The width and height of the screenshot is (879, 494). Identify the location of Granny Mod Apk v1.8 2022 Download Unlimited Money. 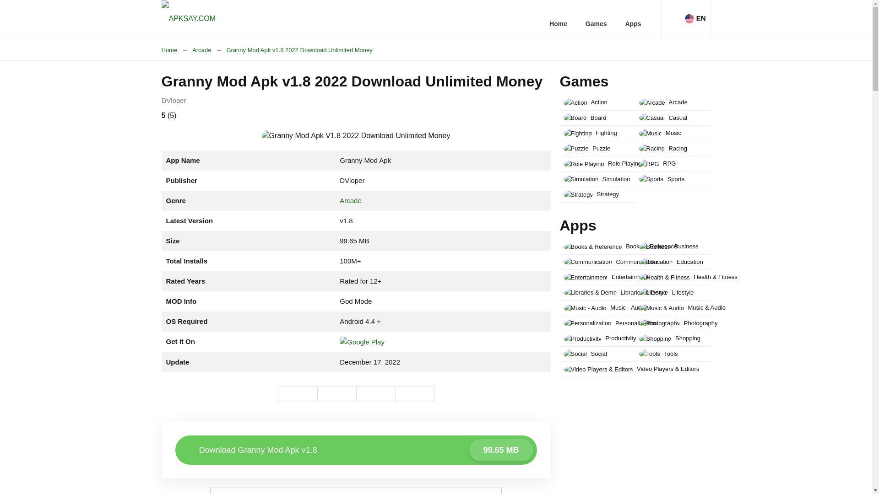
(414, 394).